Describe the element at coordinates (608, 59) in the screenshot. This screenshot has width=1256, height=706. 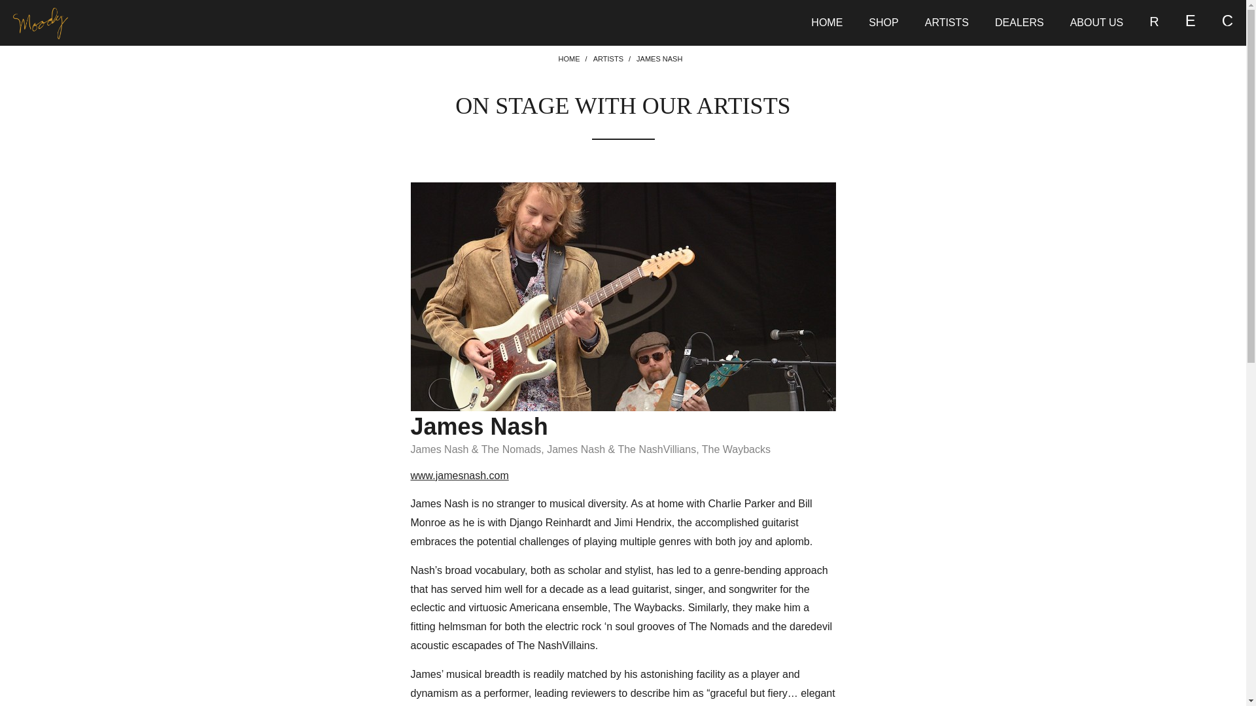
I see `Artists` at that location.